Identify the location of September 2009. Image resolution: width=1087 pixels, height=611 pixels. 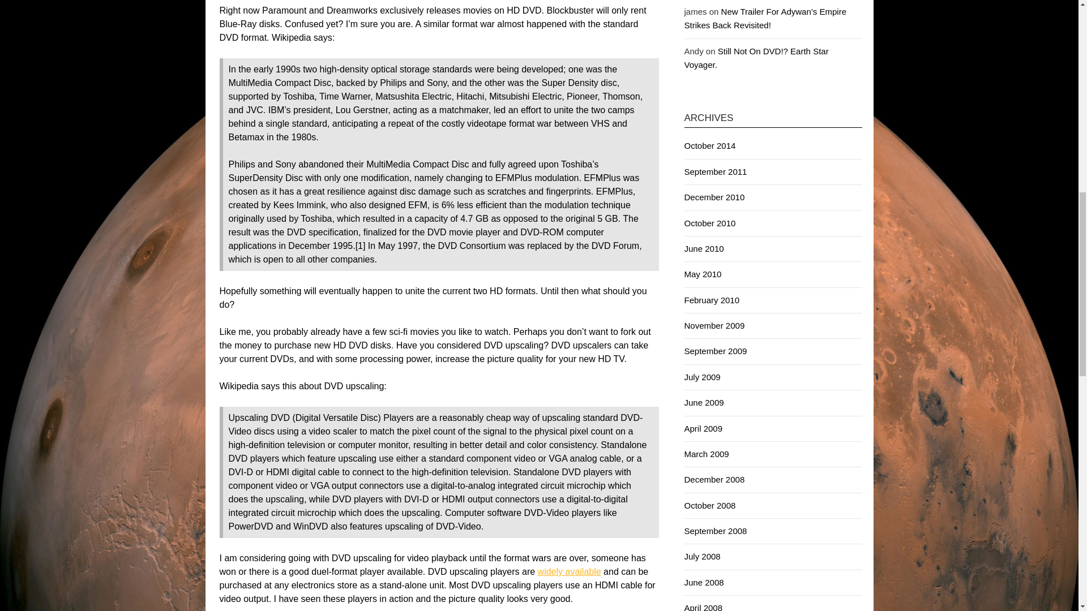
(715, 351).